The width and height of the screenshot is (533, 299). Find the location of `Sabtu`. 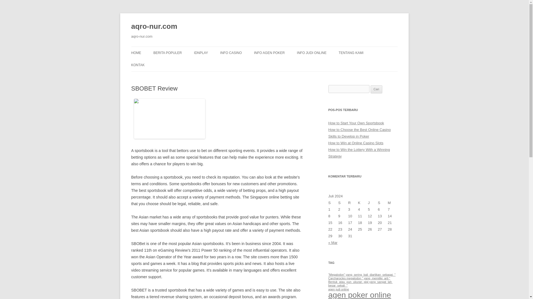

Sabtu is located at coordinates (383, 203).